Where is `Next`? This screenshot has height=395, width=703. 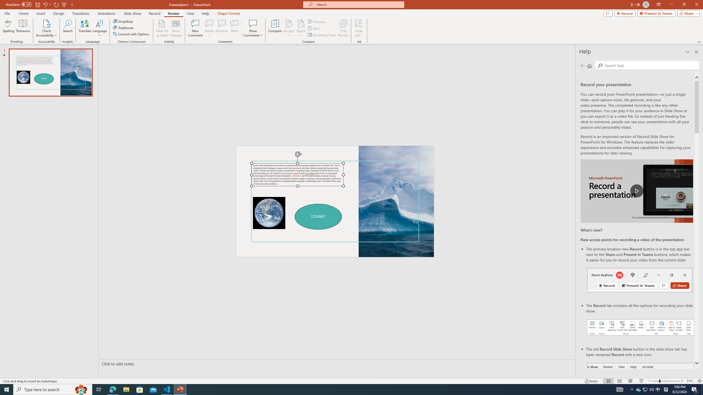
Next is located at coordinates (314, 29).